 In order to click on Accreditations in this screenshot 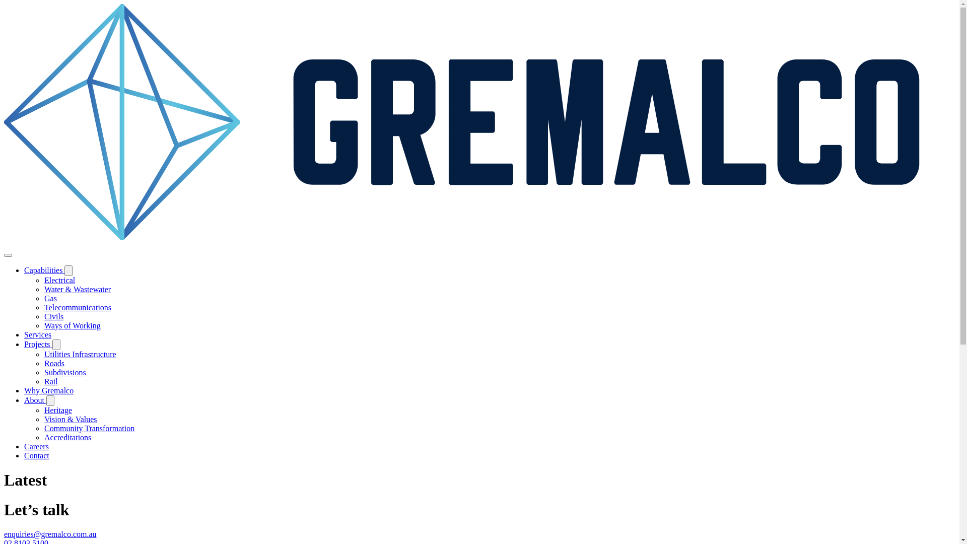, I will do `click(67, 437)`.